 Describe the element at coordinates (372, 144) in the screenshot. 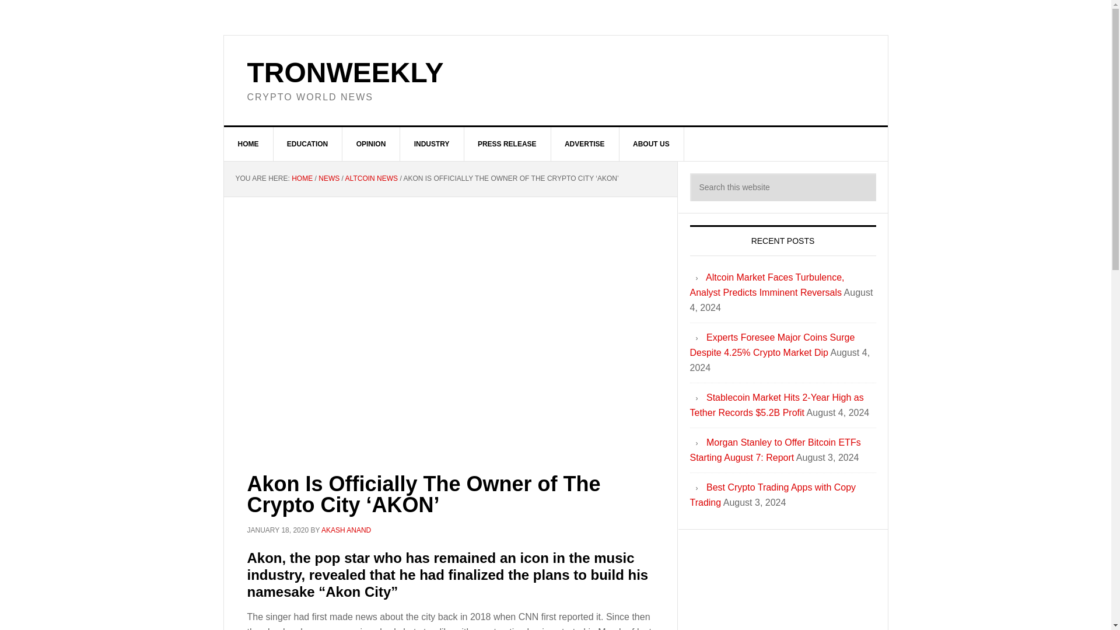

I see `OPINION` at that location.